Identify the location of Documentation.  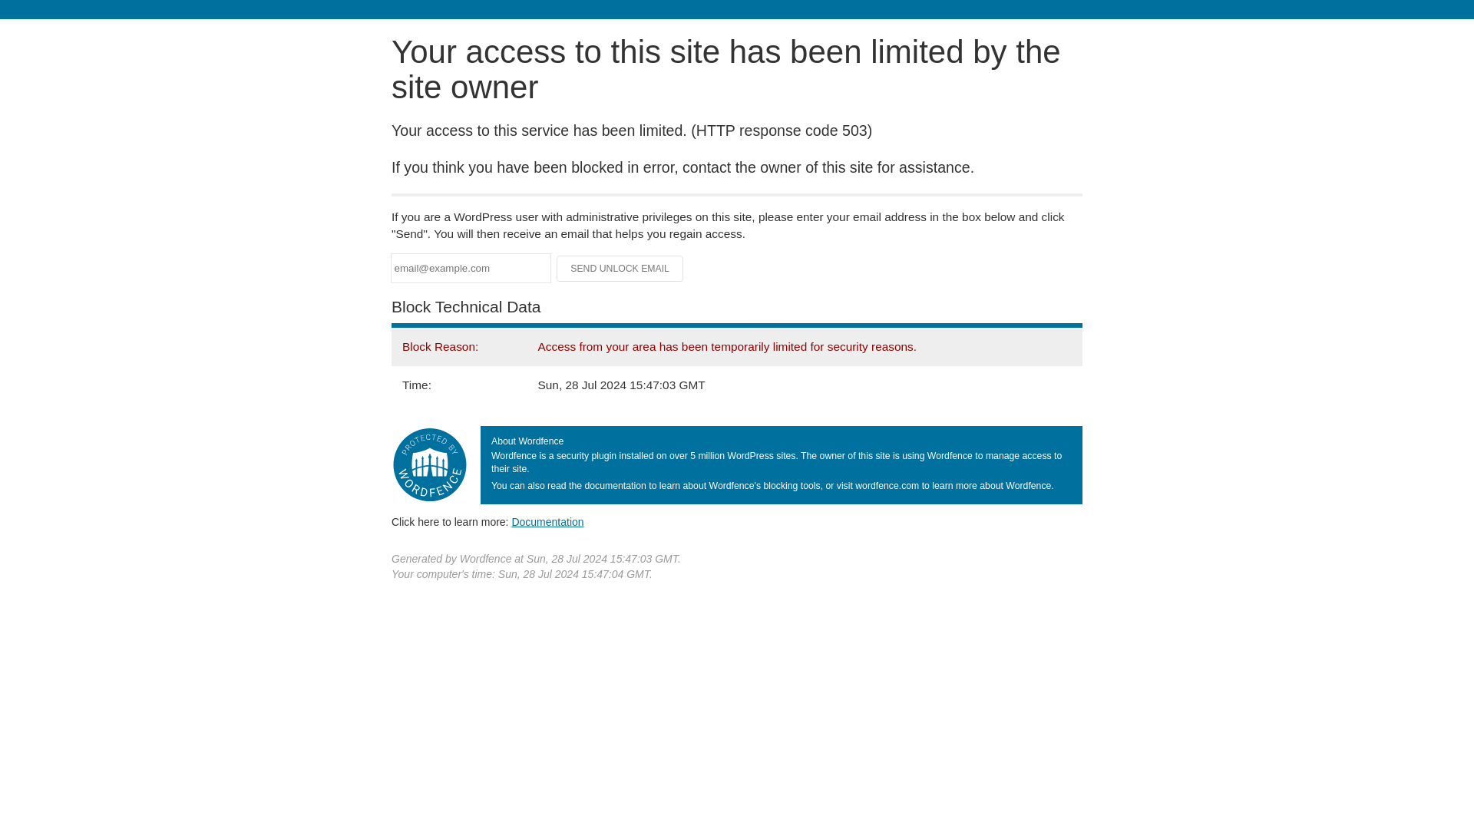
(547, 521).